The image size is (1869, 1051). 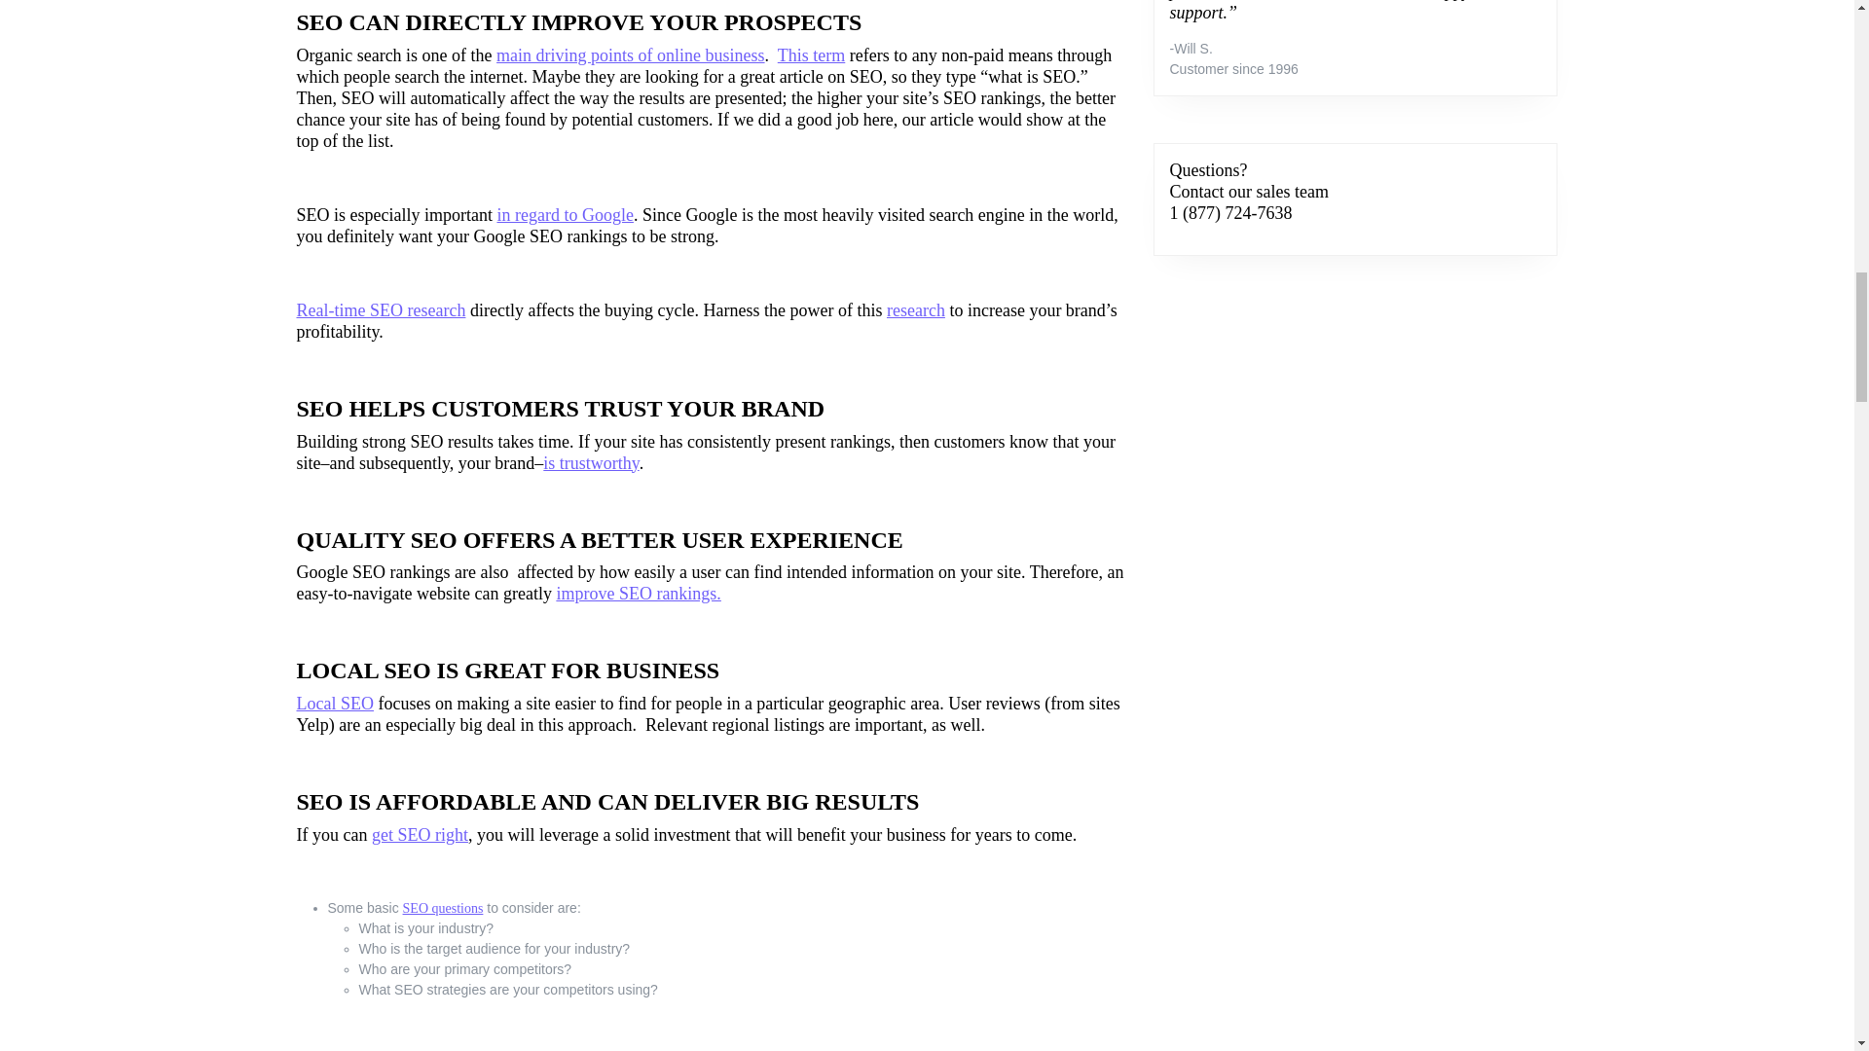 What do you see at coordinates (915, 309) in the screenshot?
I see `research` at bounding box center [915, 309].